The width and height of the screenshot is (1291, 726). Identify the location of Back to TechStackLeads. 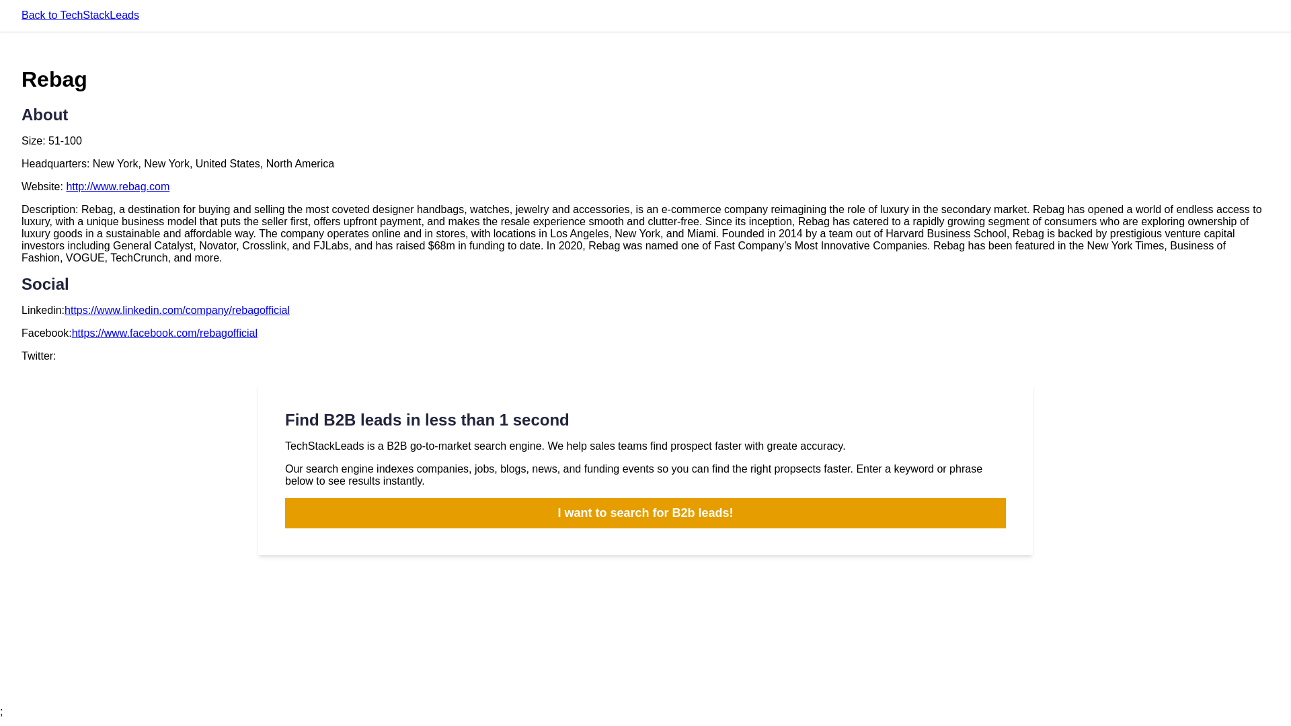
(81, 15).